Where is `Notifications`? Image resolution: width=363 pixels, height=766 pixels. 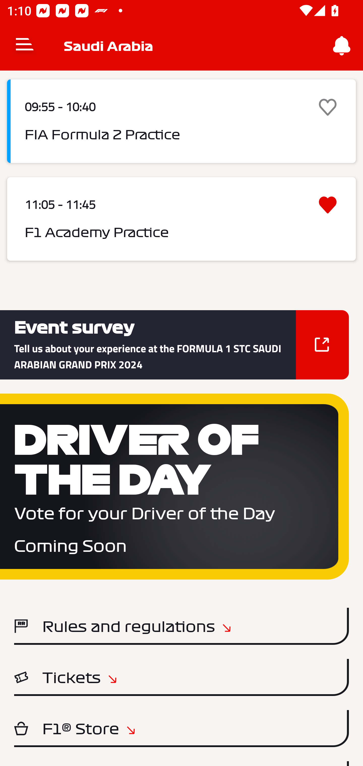
Notifications is located at coordinates (342, 46).